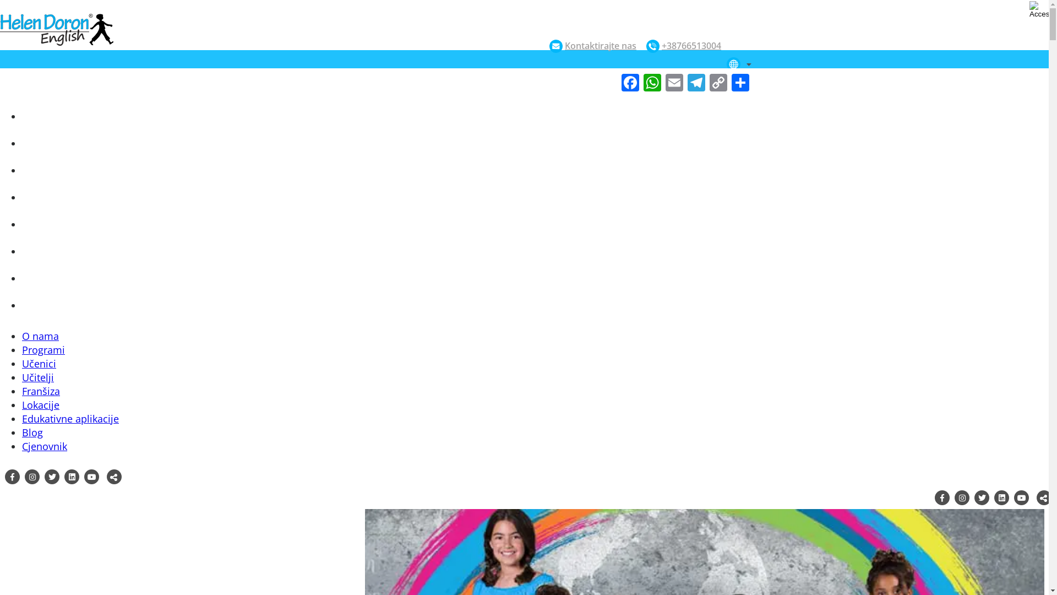 The height and width of the screenshot is (595, 1057). What do you see at coordinates (91, 477) in the screenshot?
I see `click here to go to youtube page` at bounding box center [91, 477].